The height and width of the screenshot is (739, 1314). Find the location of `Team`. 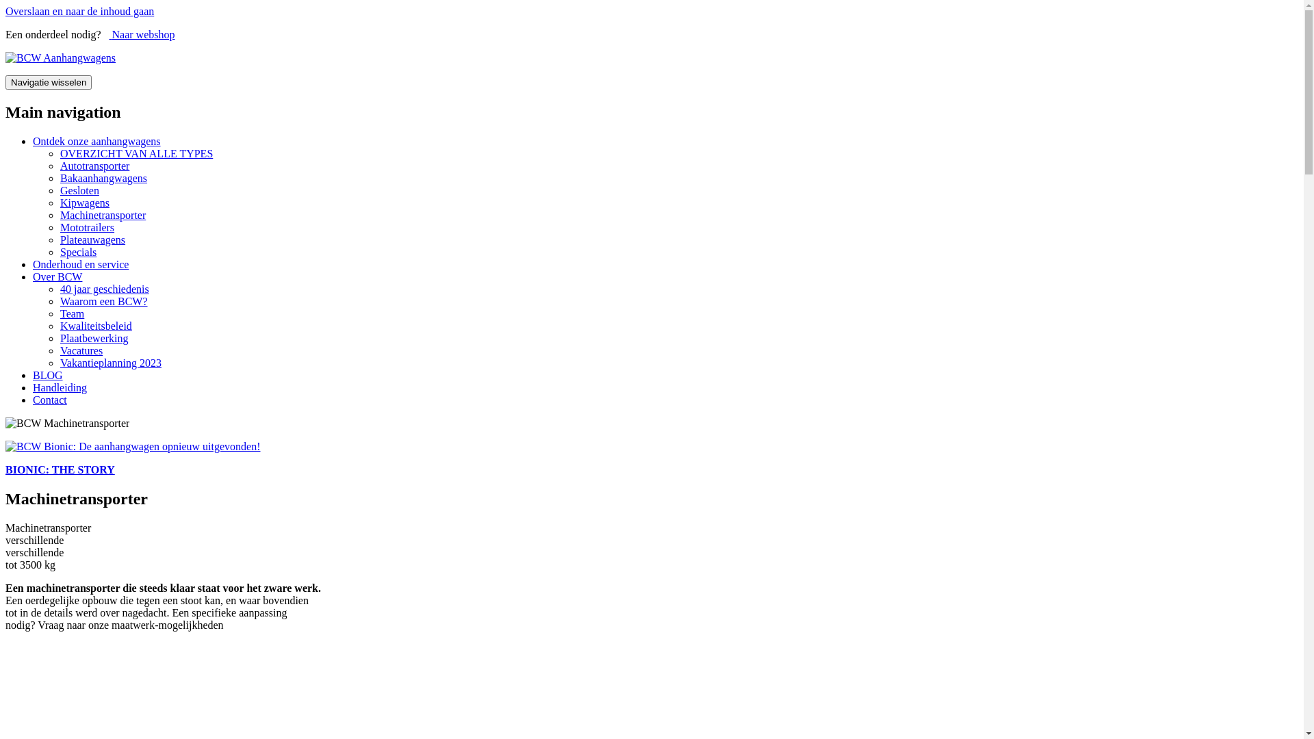

Team is located at coordinates (72, 313).